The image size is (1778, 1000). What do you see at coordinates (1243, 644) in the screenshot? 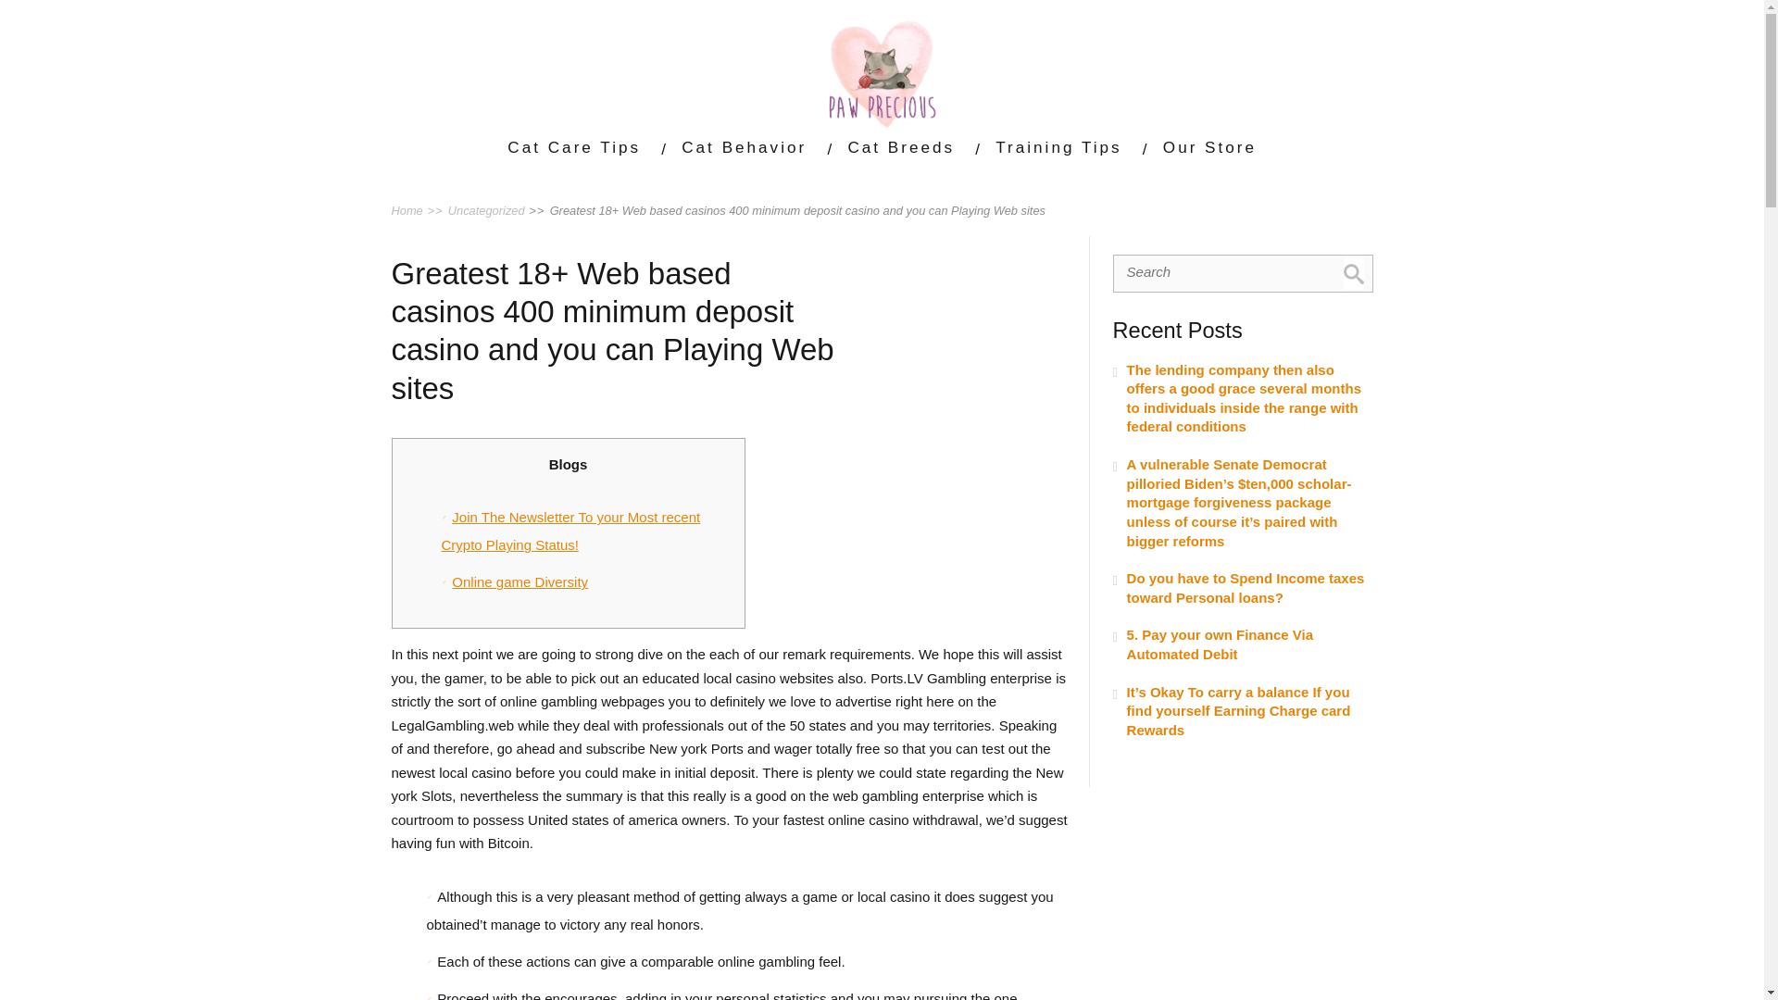
I see `5. Pay your own Finance Via Automated Debit` at bounding box center [1243, 644].